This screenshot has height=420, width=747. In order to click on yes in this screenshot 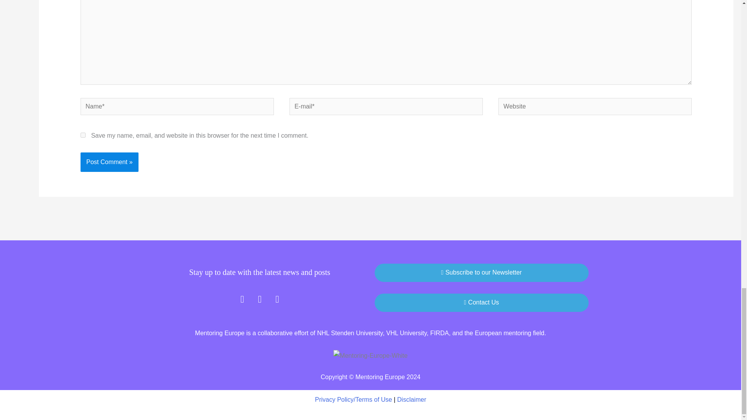, I will do `click(83, 135)`.